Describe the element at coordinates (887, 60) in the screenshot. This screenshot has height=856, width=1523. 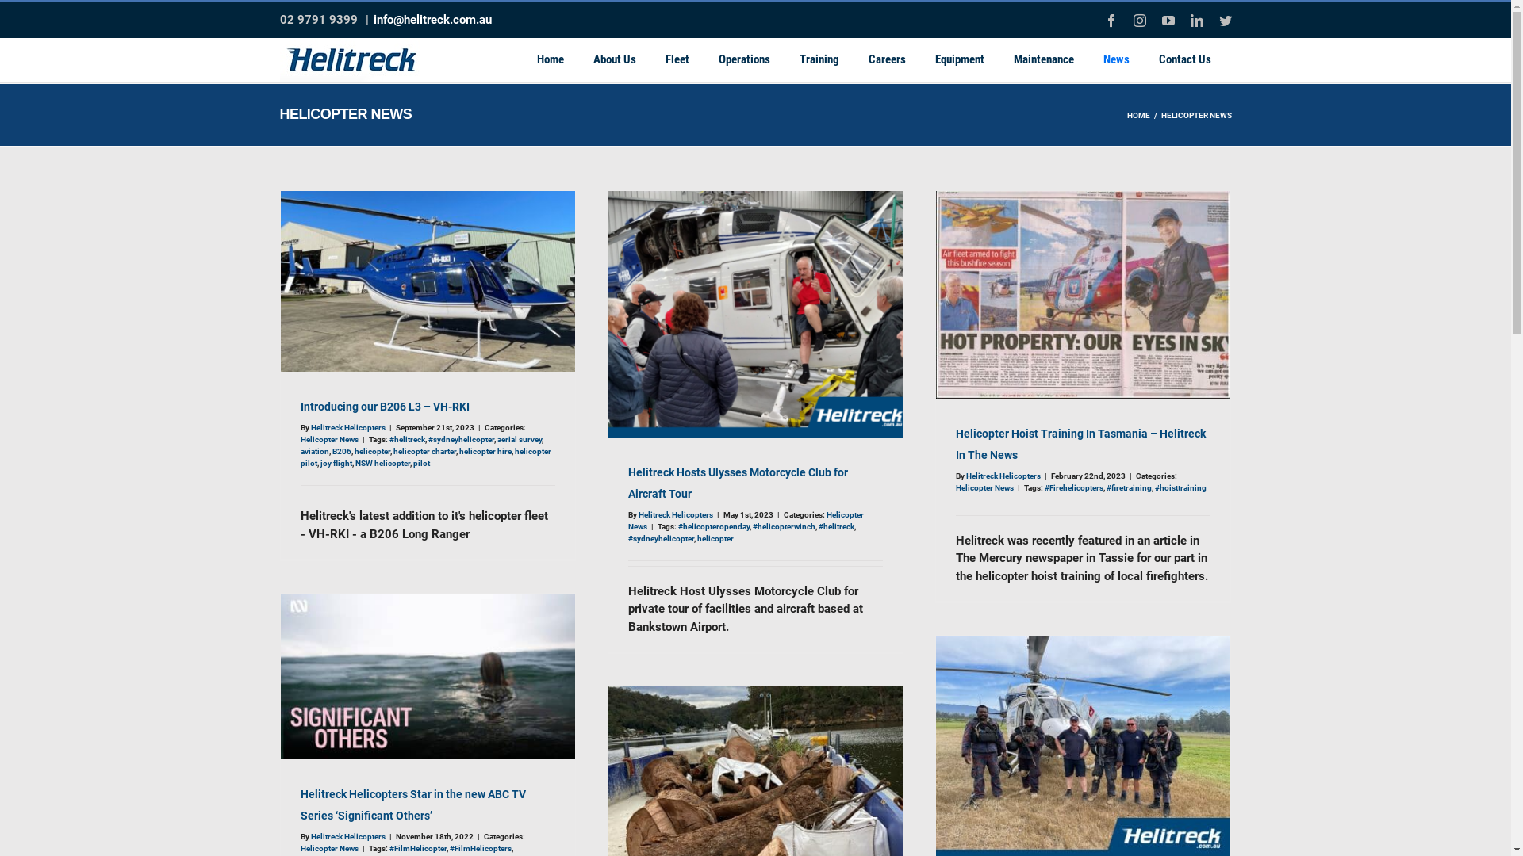
I see `Careers` at that location.